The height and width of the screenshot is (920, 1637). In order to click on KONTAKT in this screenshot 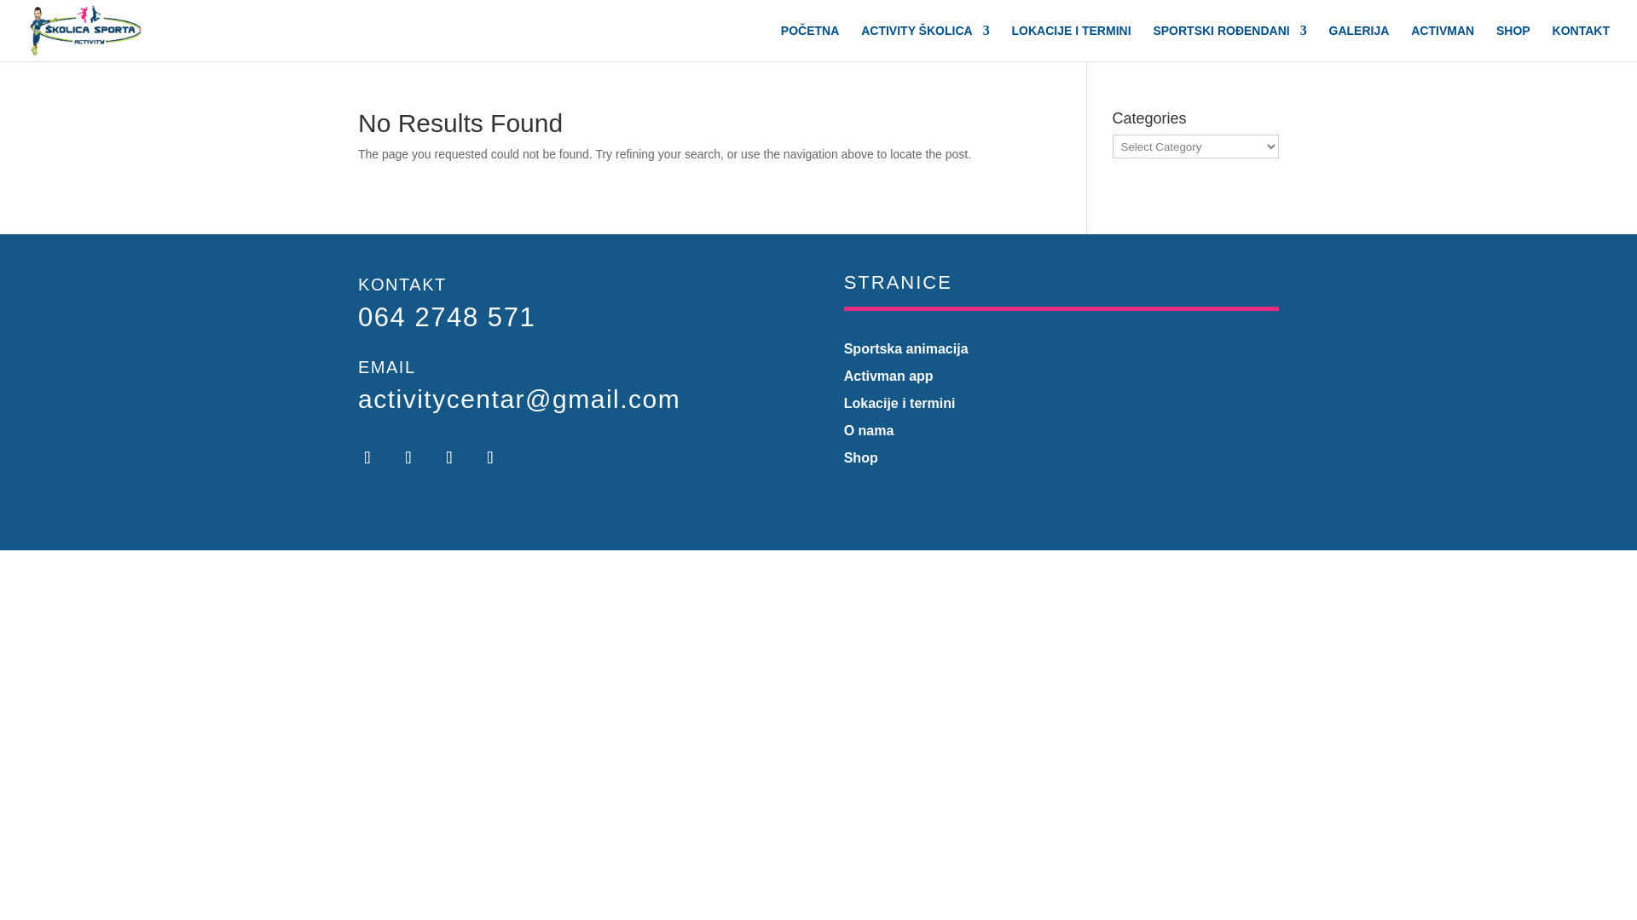, I will do `click(1581, 43)`.